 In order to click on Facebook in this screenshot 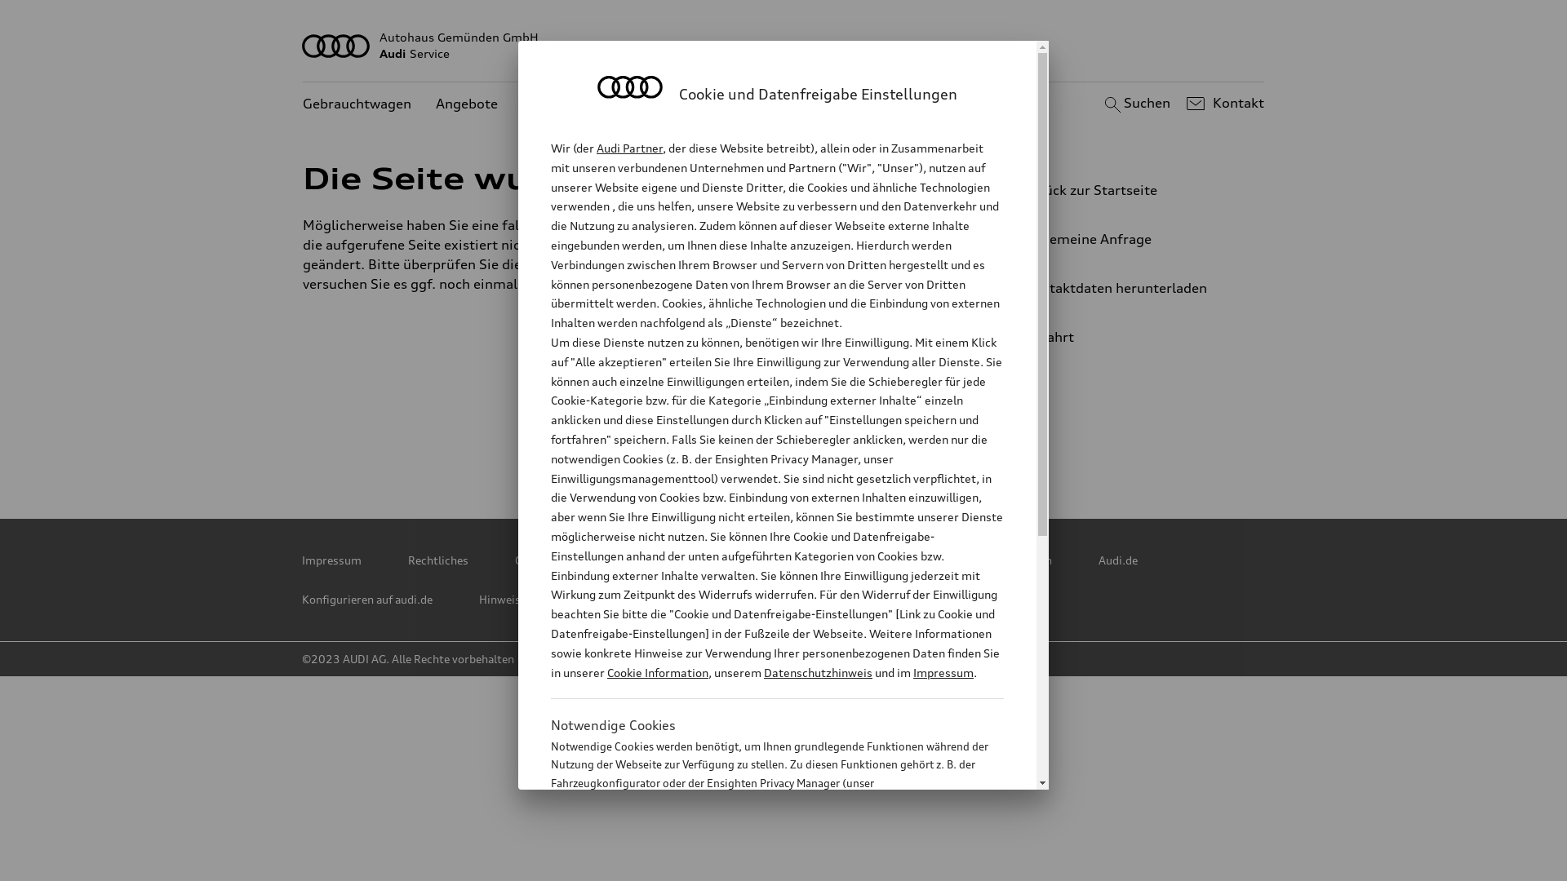, I will do `click(786, 441)`.